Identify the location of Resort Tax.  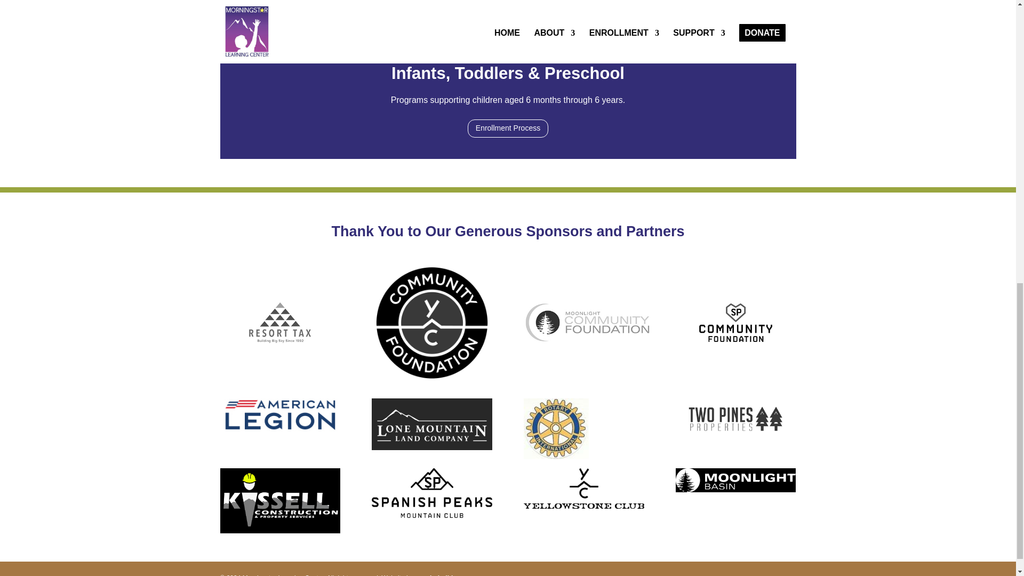
(279, 322).